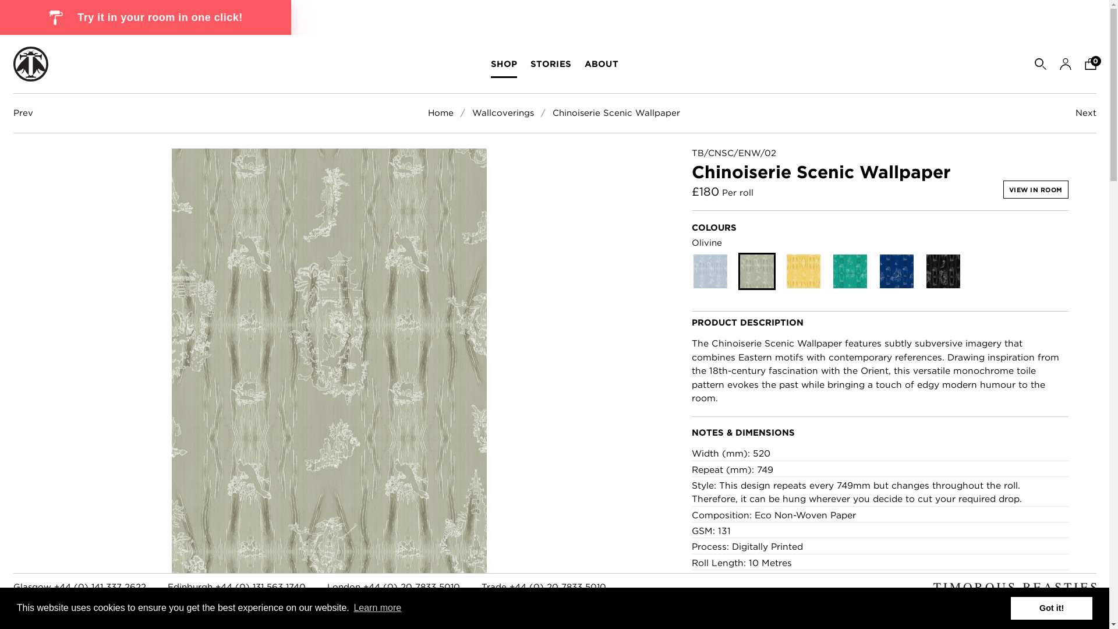 This screenshot has height=629, width=1118. Describe the element at coordinates (551, 64) in the screenshot. I see `STORIES` at that location.